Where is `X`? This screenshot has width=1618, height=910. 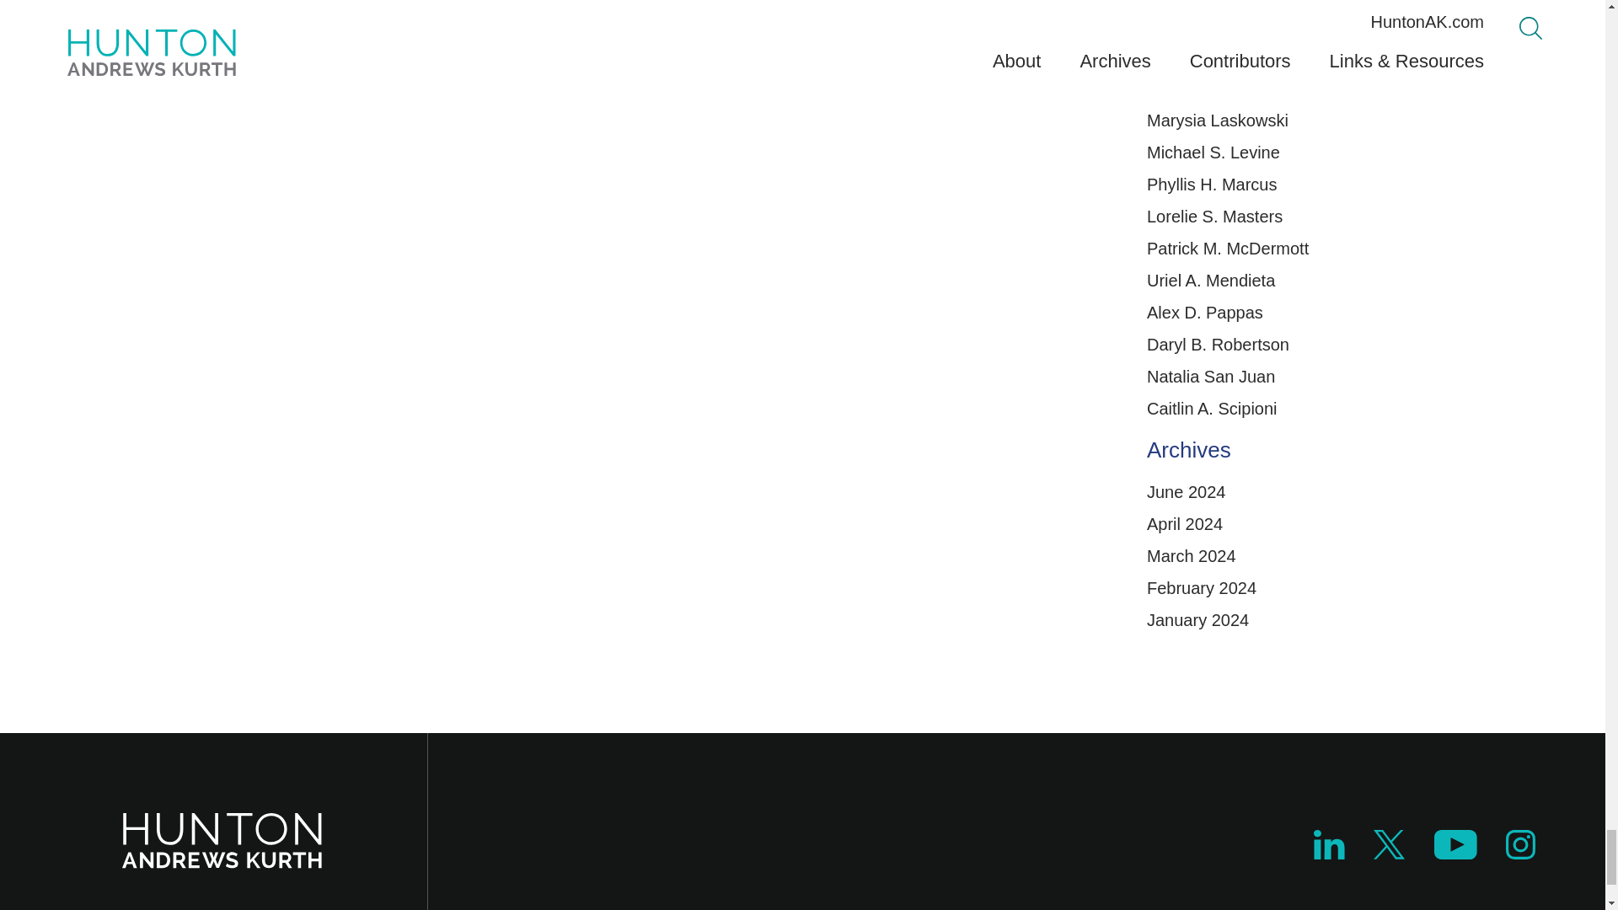 X is located at coordinates (1390, 853).